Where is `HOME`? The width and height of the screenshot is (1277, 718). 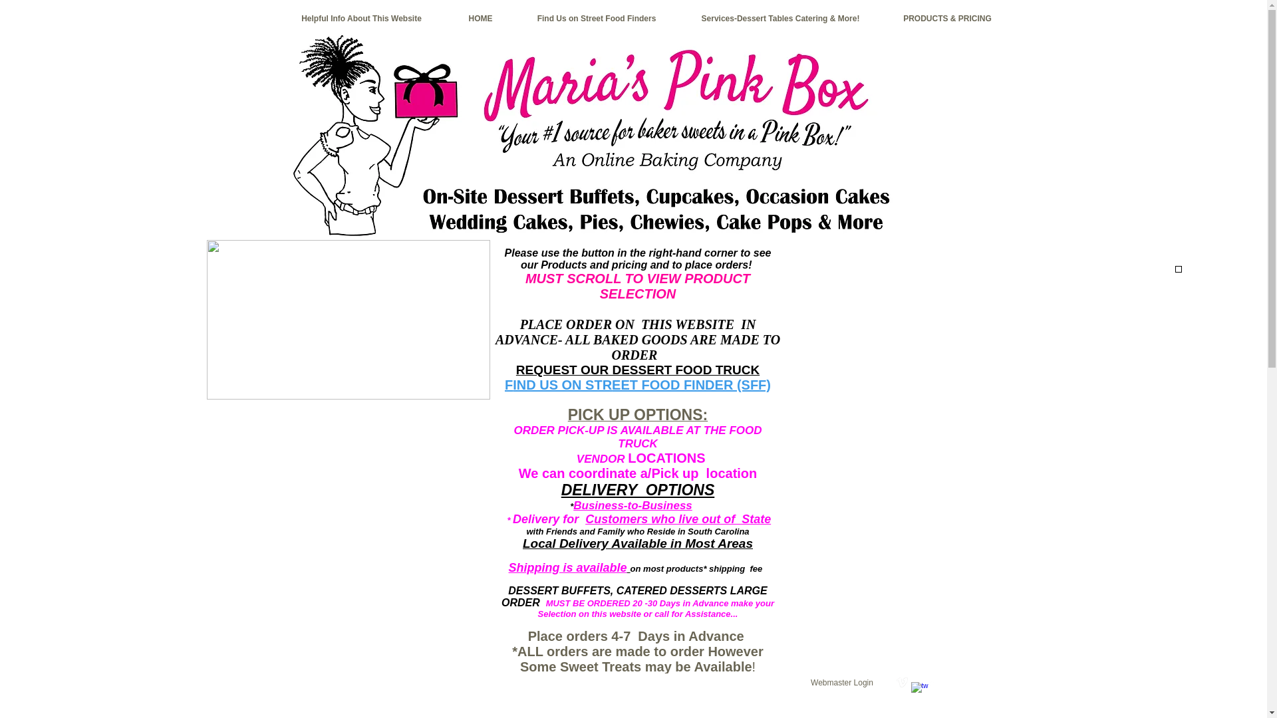
HOME is located at coordinates (480, 19).